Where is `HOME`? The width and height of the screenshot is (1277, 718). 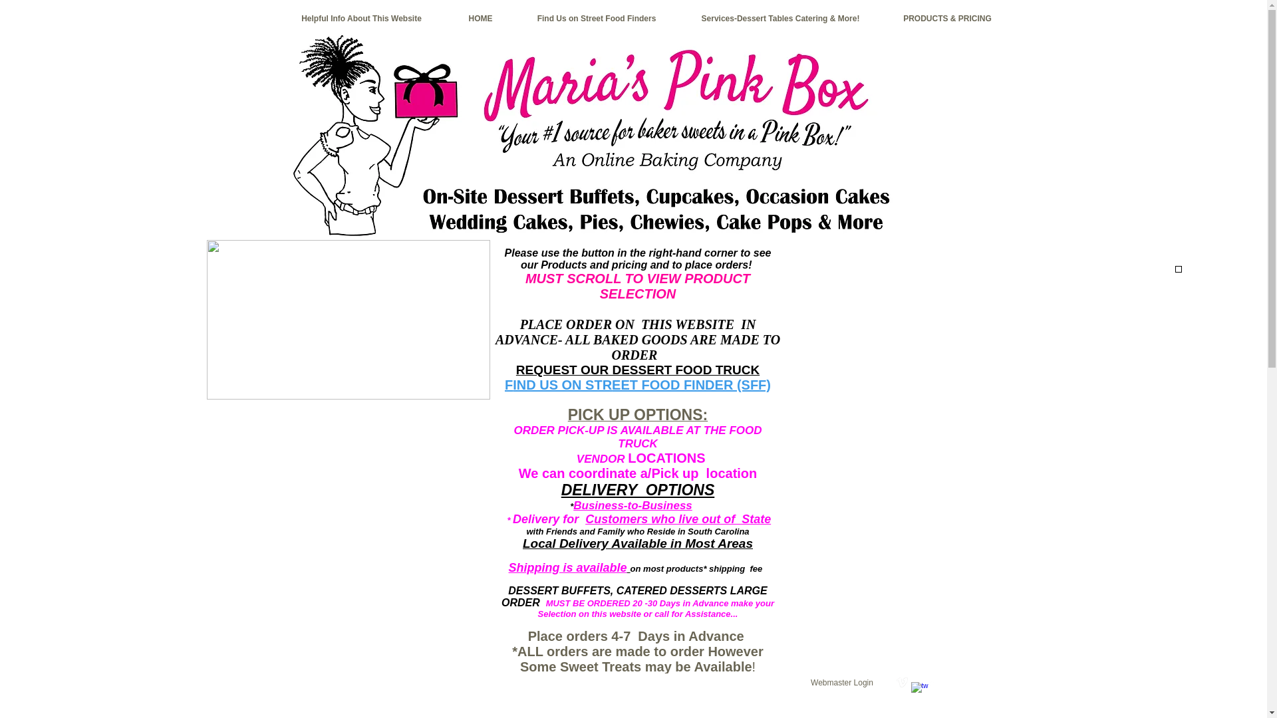
HOME is located at coordinates (480, 19).